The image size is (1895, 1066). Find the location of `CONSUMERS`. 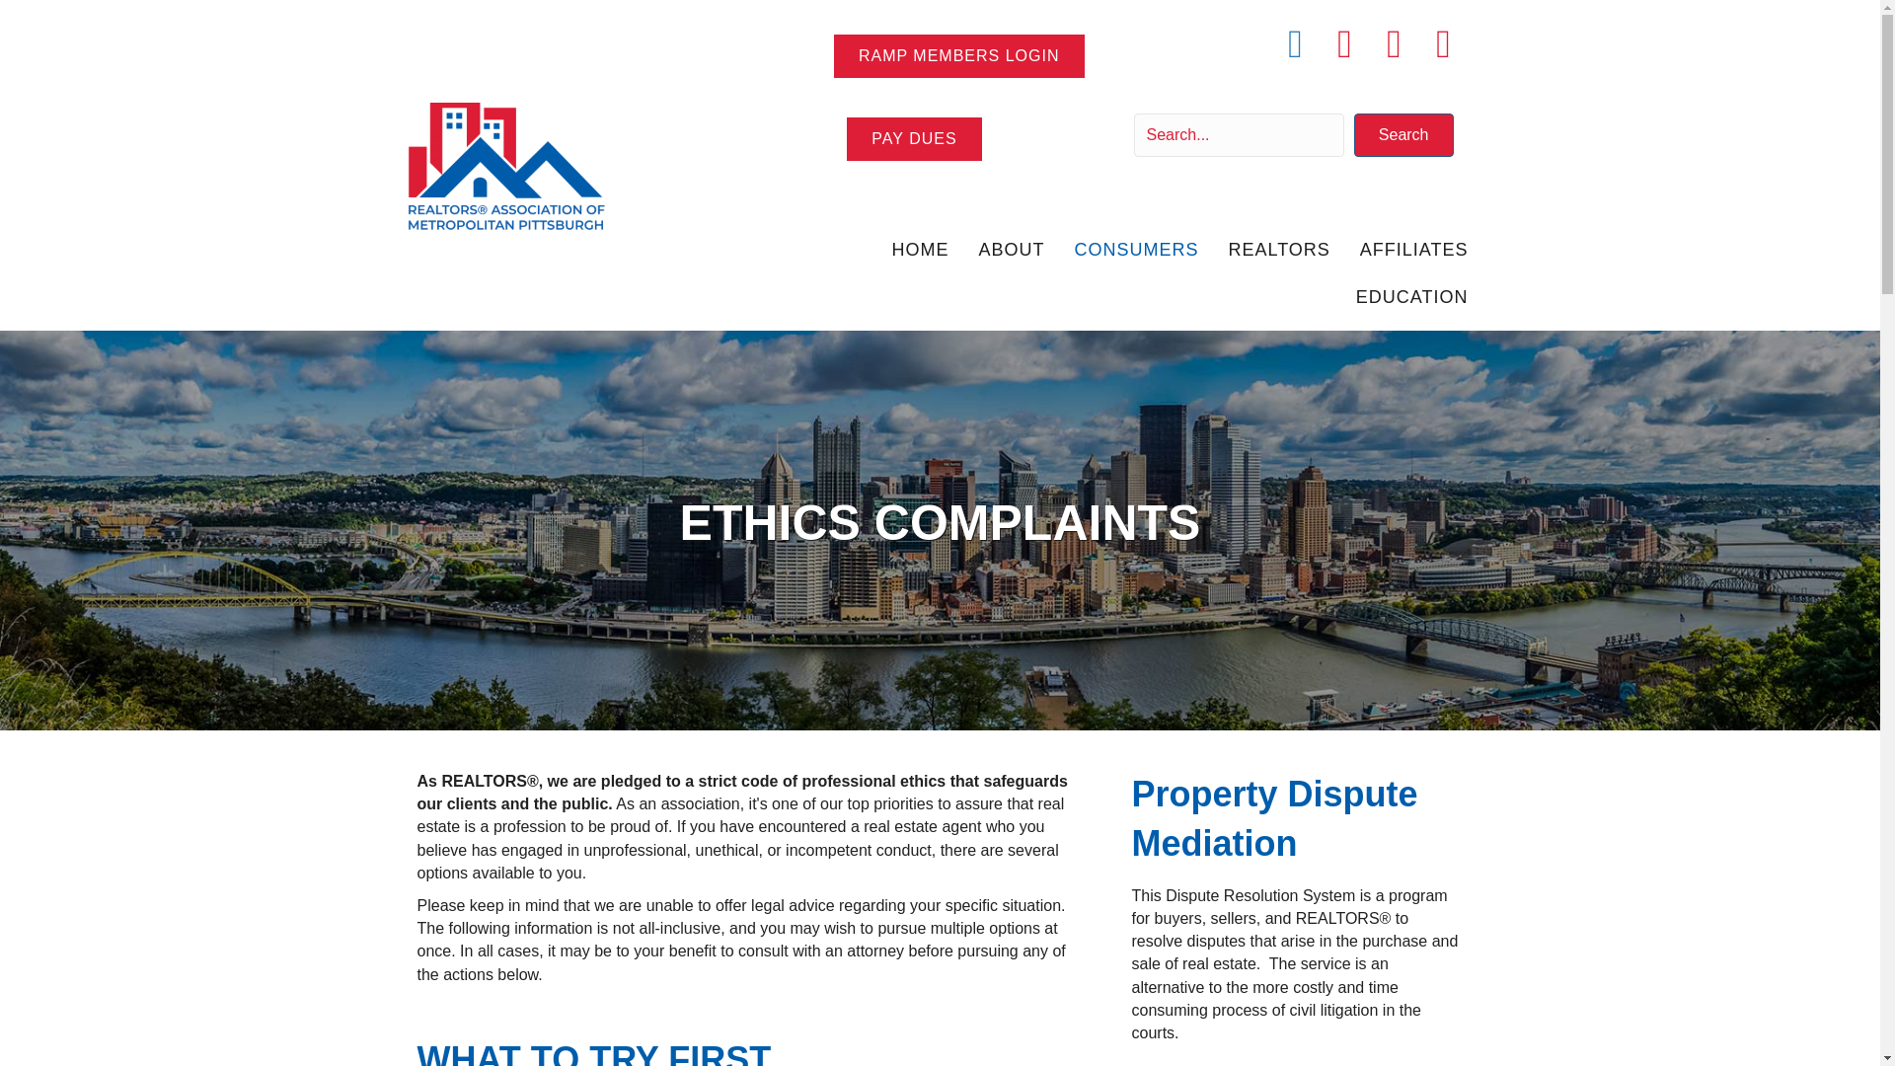

CONSUMERS is located at coordinates (1135, 250).